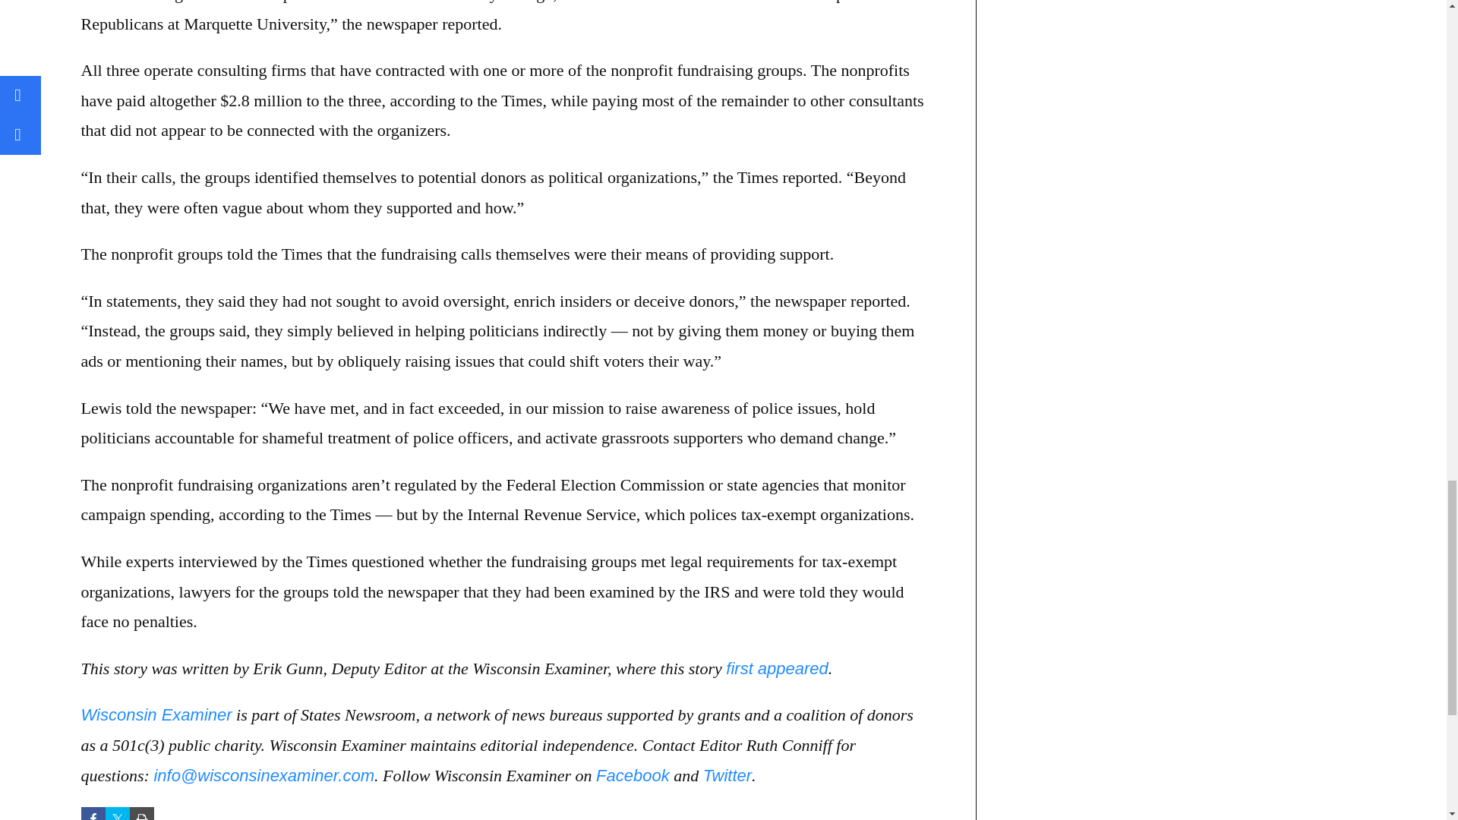 The image size is (1458, 820). What do you see at coordinates (93, 813) in the screenshot?
I see `Share on Facebook` at bounding box center [93, 813].